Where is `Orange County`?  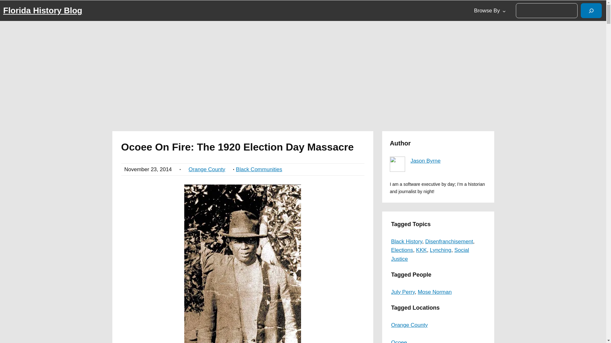 Orange County is located at coordinates (207, 169).